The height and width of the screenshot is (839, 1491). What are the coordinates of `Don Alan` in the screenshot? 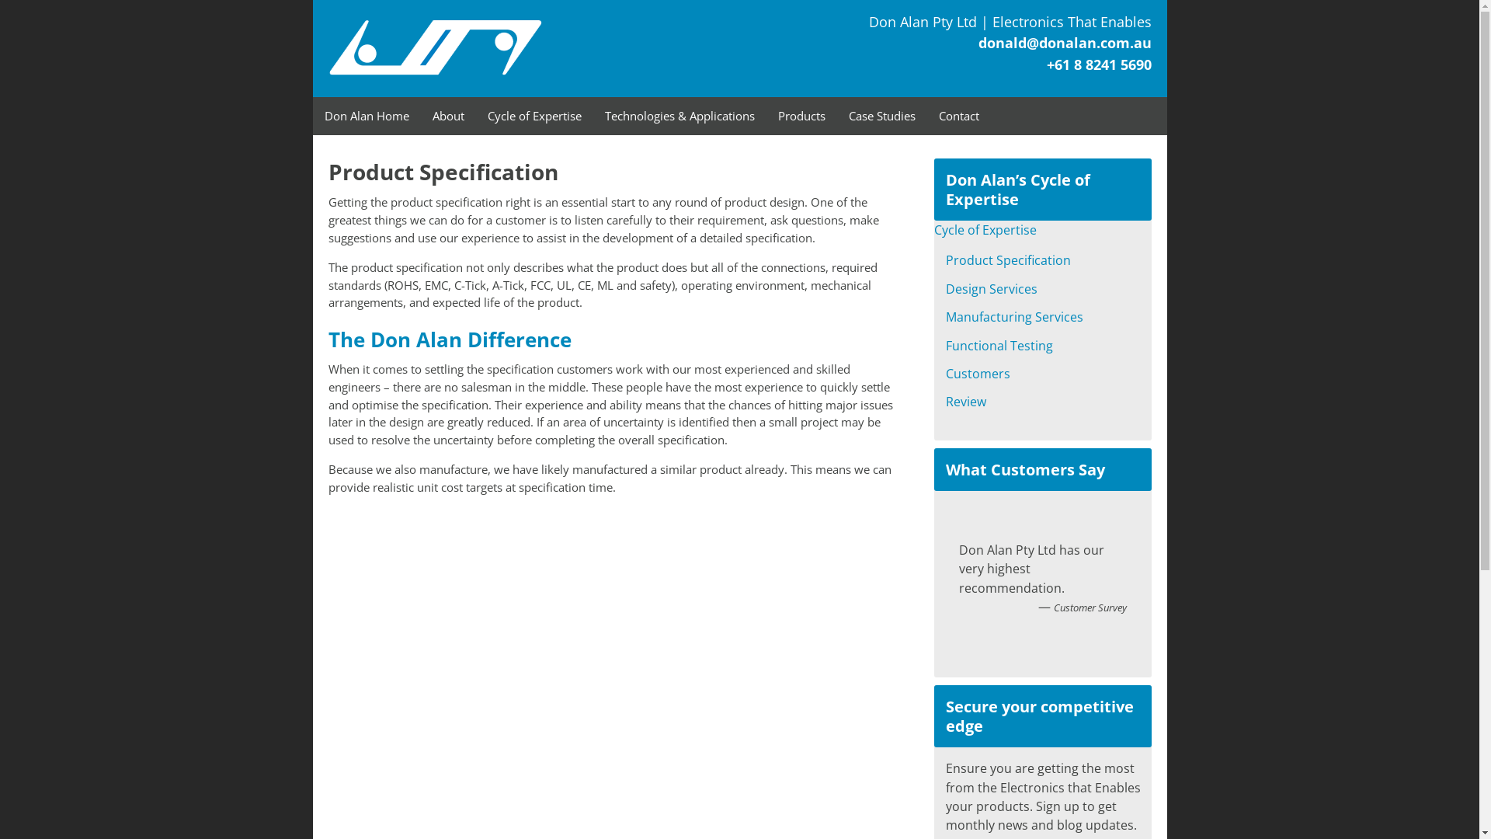 It's located at (480, 48).